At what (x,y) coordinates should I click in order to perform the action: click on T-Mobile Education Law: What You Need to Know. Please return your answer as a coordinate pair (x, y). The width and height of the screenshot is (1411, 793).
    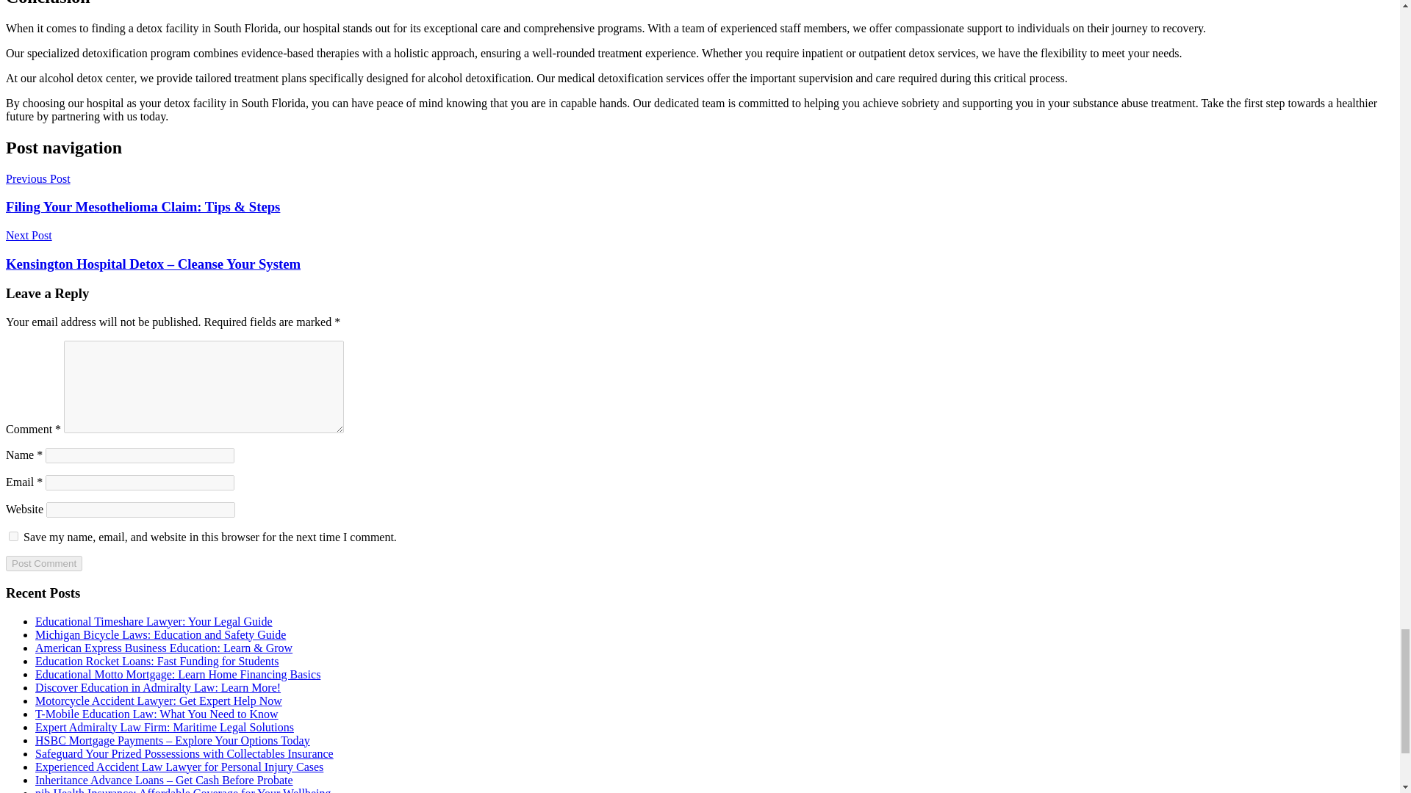
    Looking at the image, I should click on (157, 714).